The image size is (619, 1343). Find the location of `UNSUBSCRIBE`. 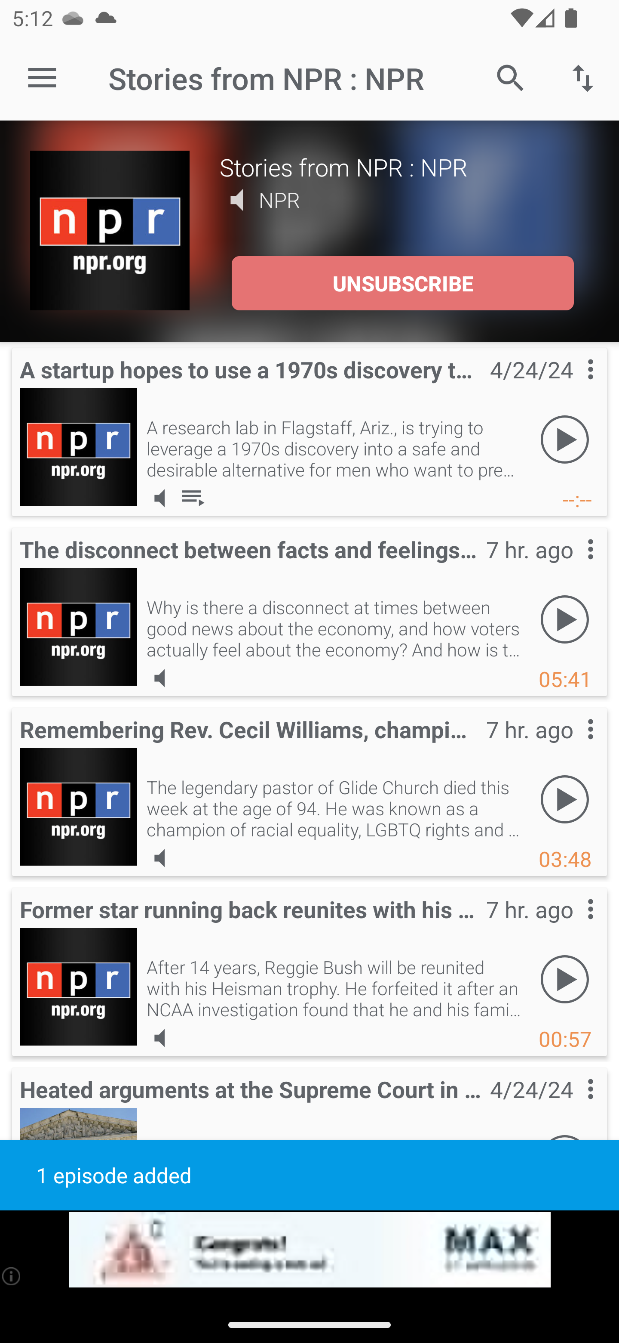

UNSUBSCRIBE is located at coordinates (402, 283).